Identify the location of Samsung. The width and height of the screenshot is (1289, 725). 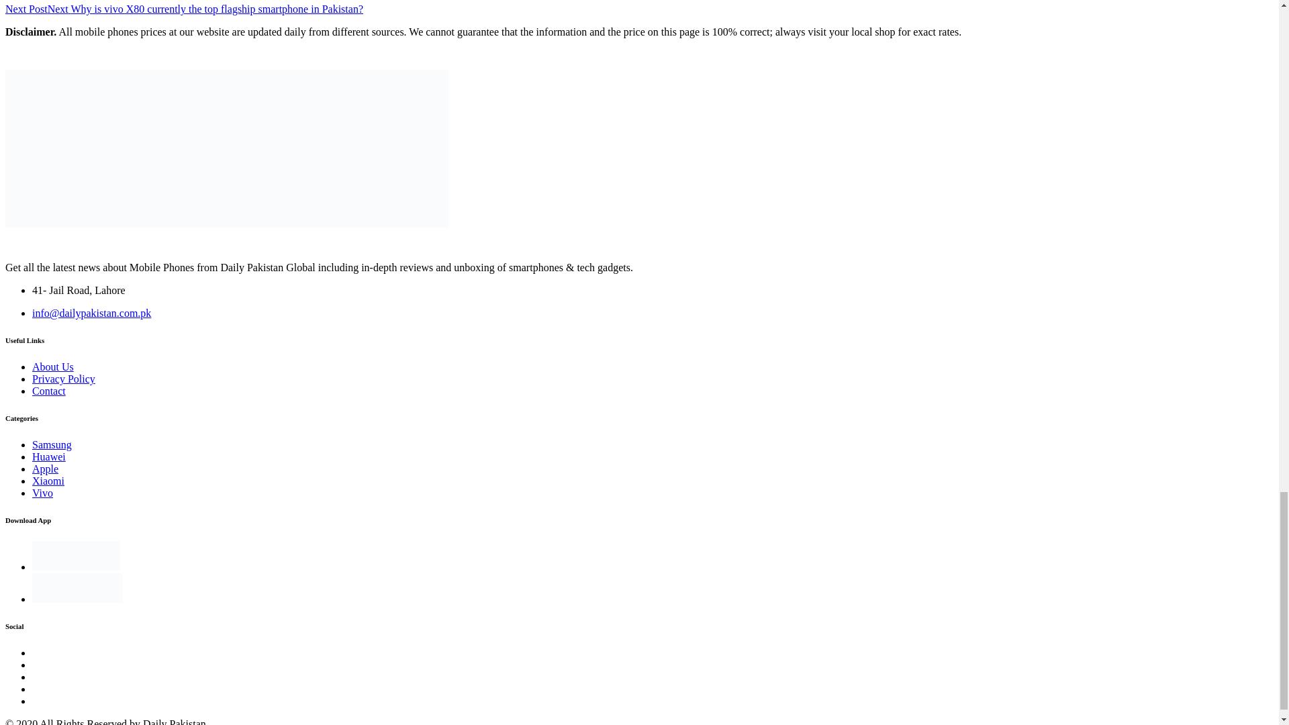
(52, 444).